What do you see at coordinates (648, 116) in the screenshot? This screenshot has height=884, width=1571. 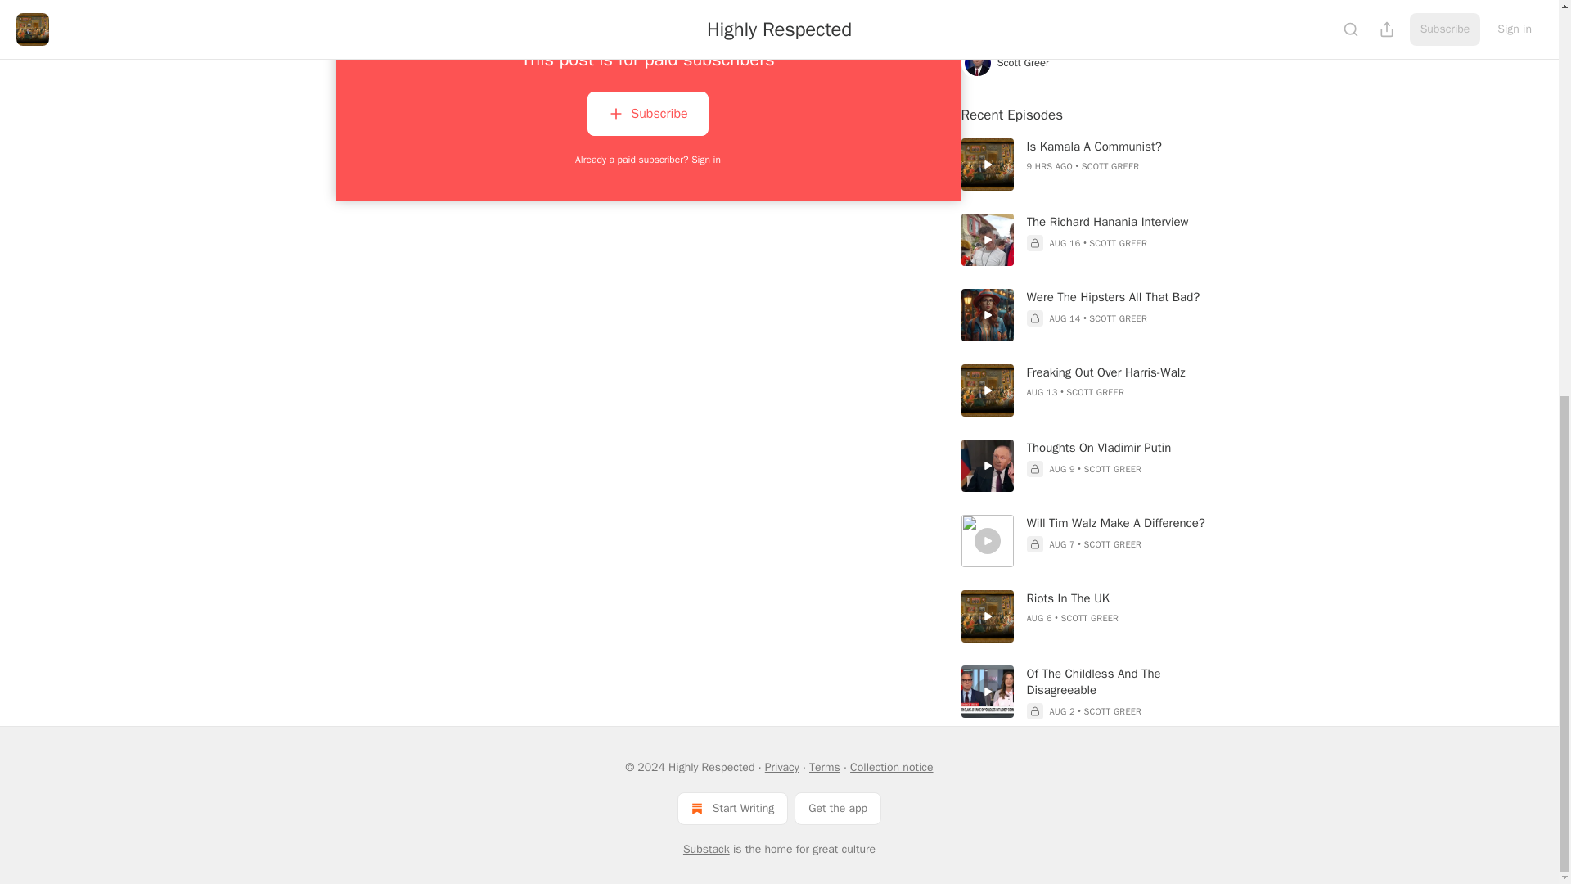 I see `Subscribe` at bounding box center [648, 116].